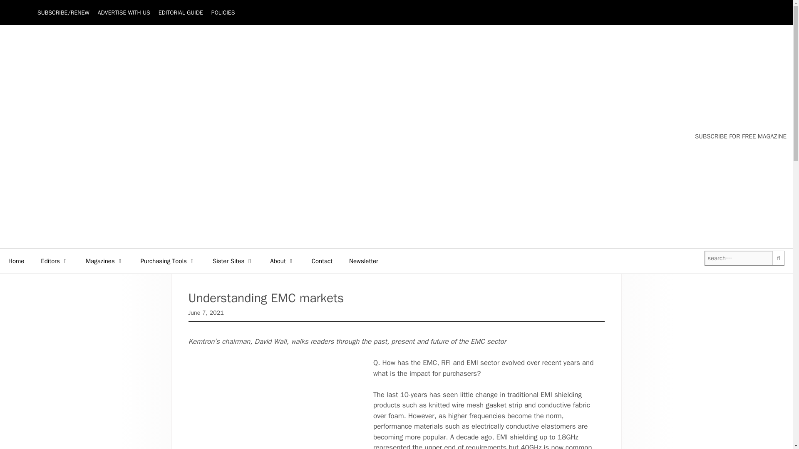 This screenshot has width=799, height=449. I want to click on Search for:, so click(738, 258).